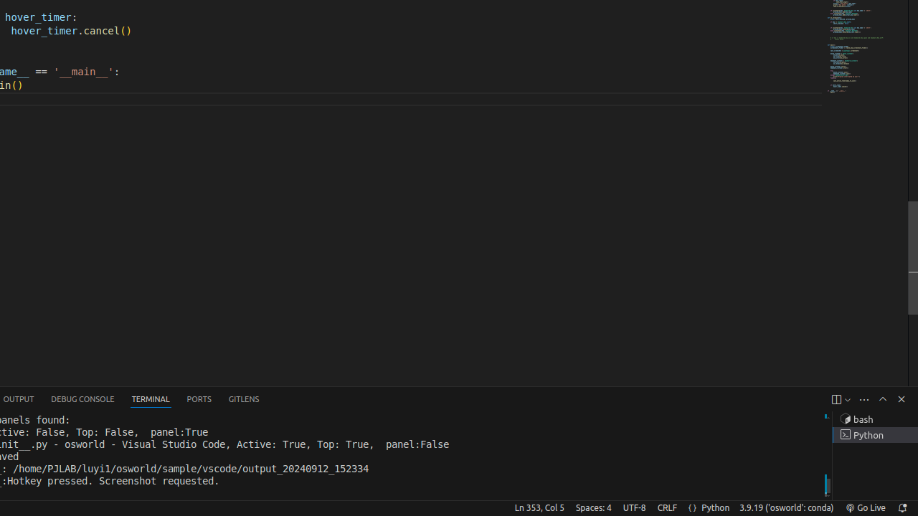  Describe the element at coordinates (787, 508) in the screenshot. I see `3.9.19 ('osworld': conda), ~/anaconda3/envs/osworld/bin/python` at that location.